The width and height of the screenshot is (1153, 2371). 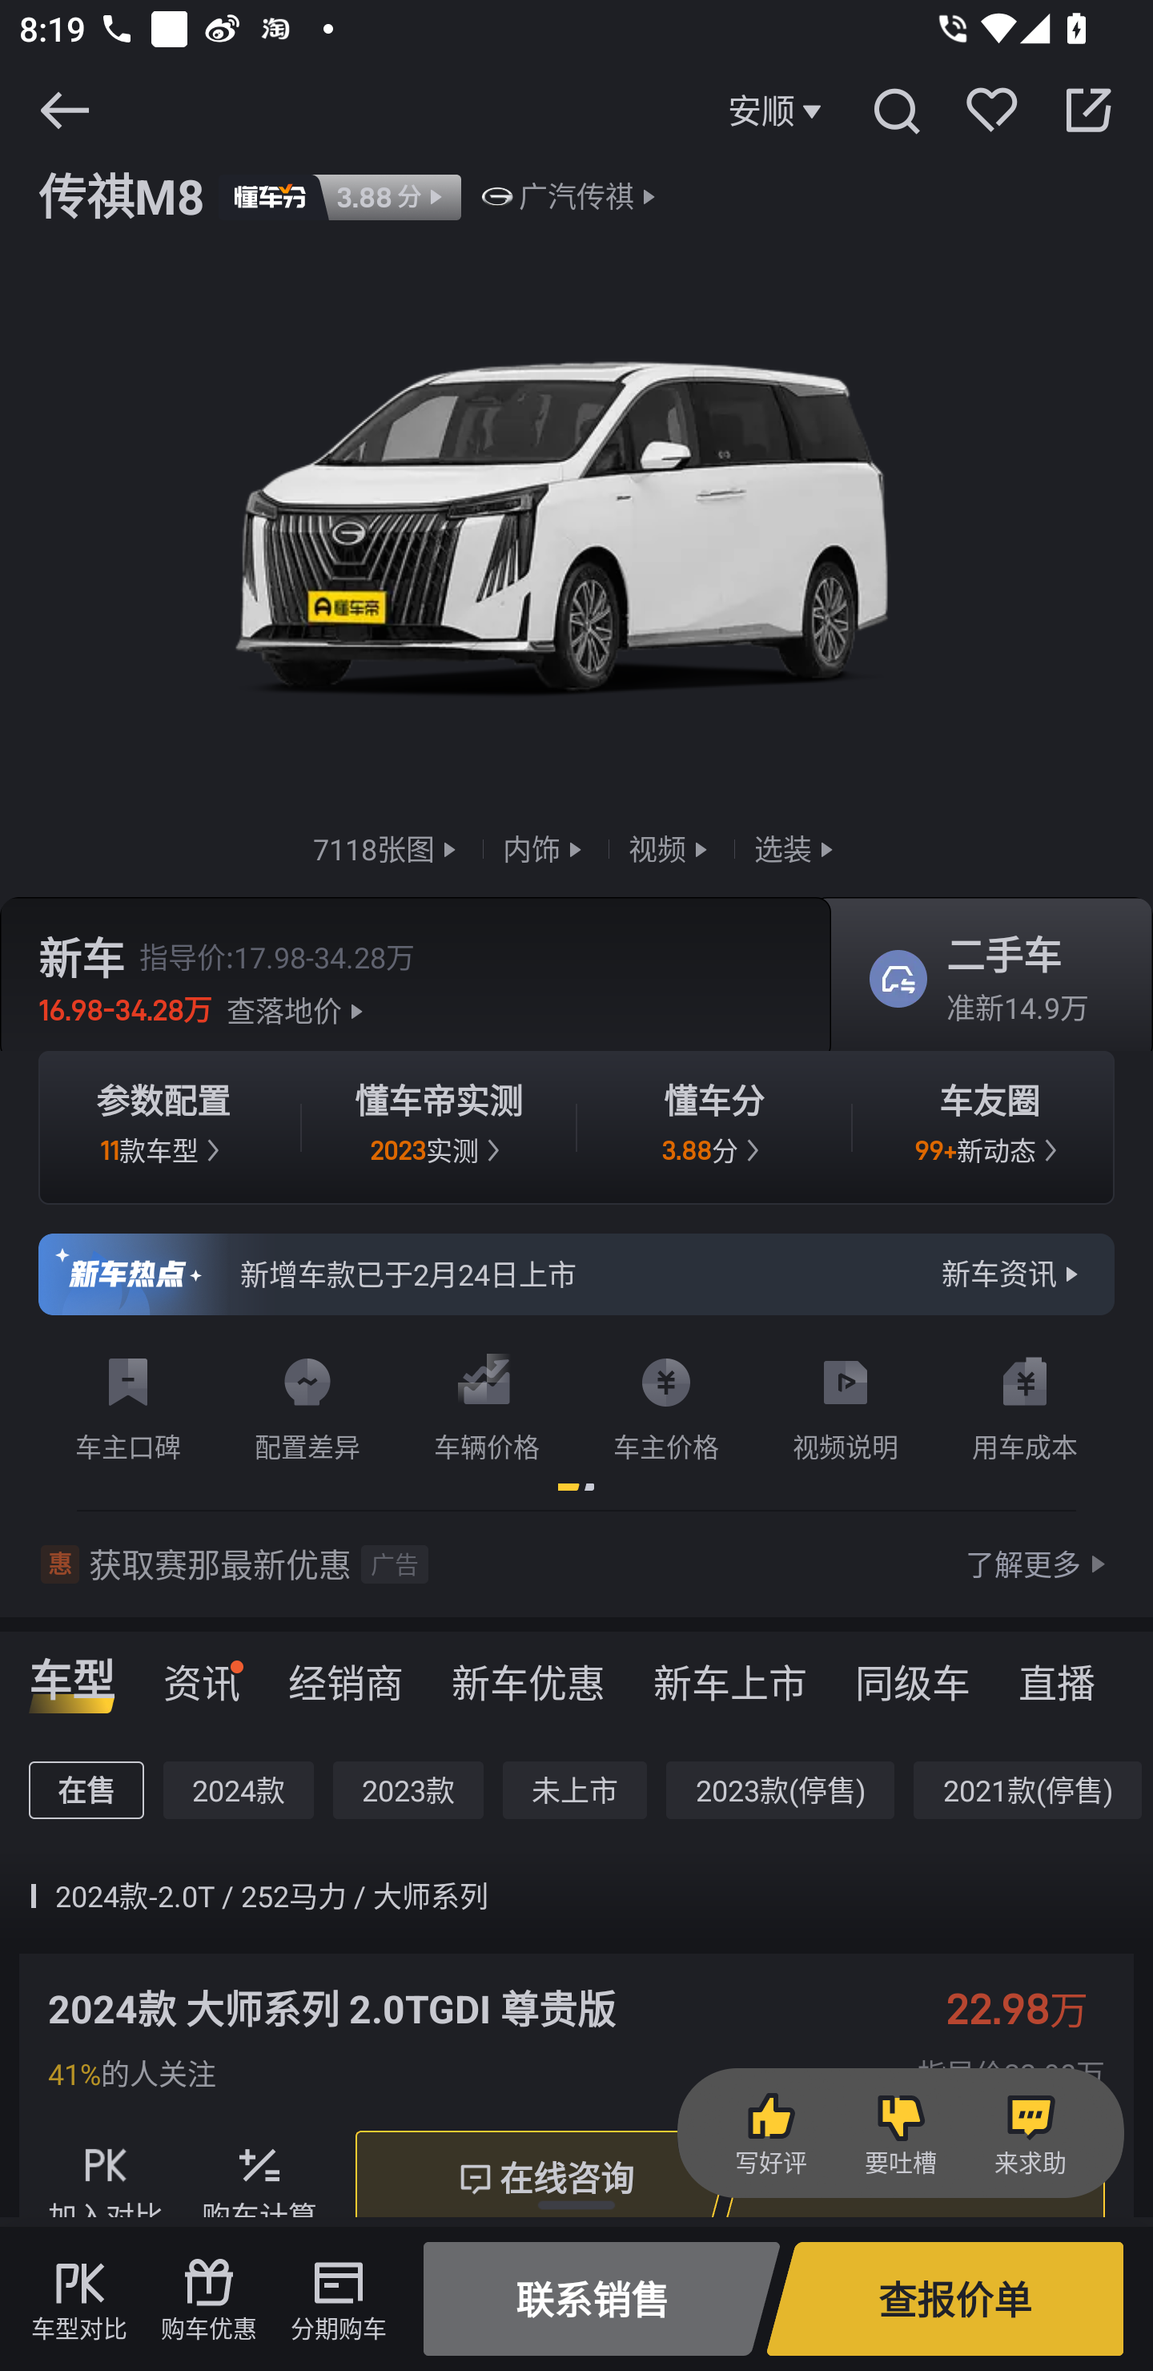 I want to click on 22.98 万, so click(x=1031, y=2007).